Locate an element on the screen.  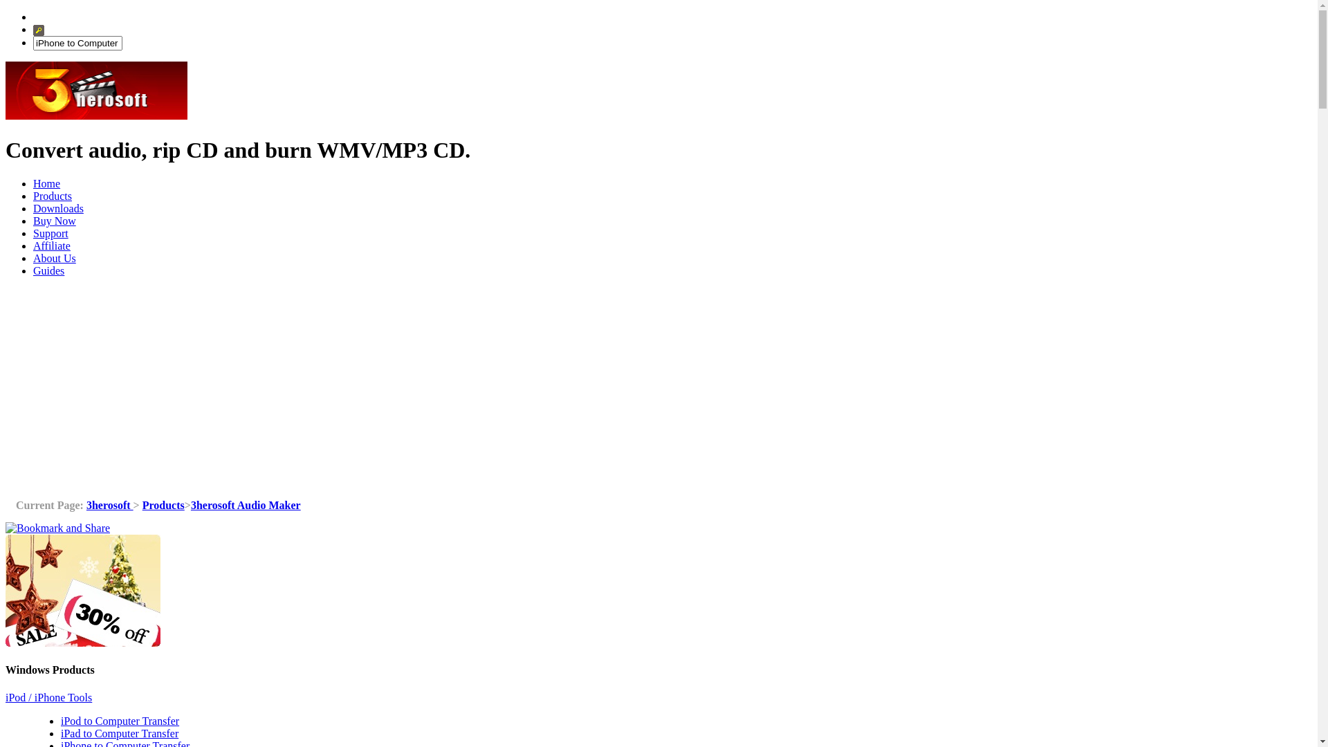
Downloads is located at coordinates (58, 209).